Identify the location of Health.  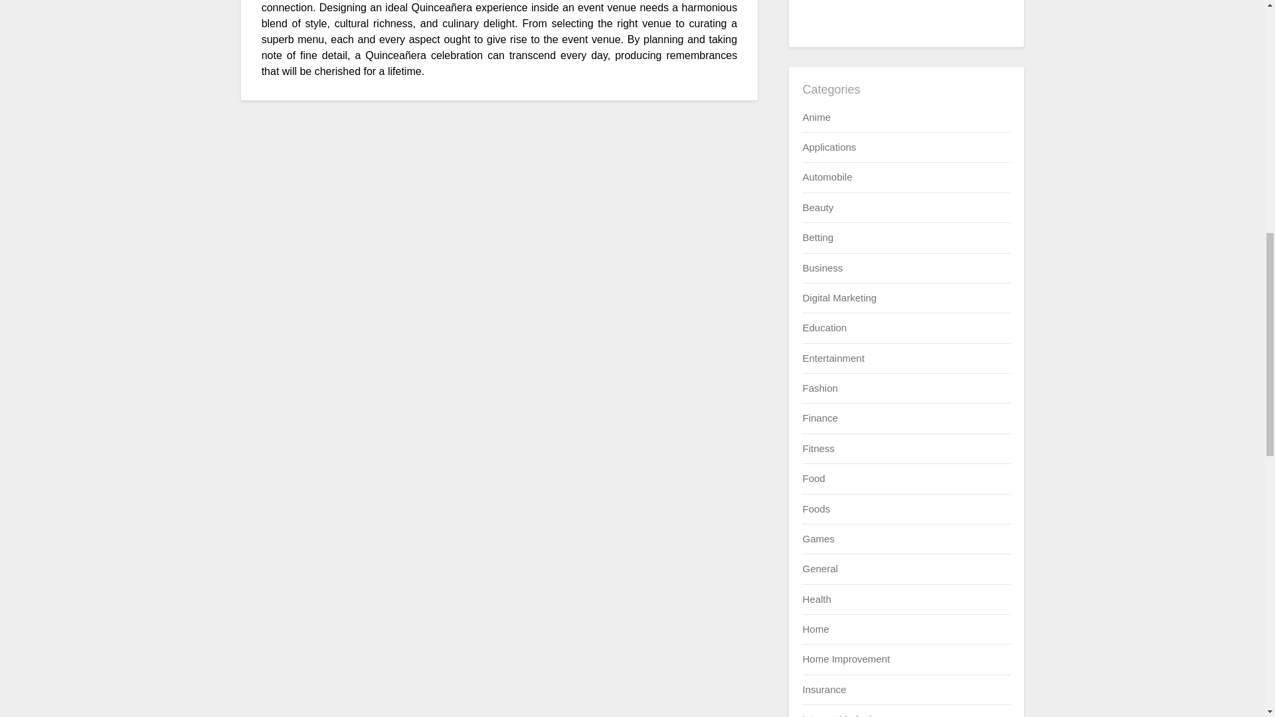
(816, 599).